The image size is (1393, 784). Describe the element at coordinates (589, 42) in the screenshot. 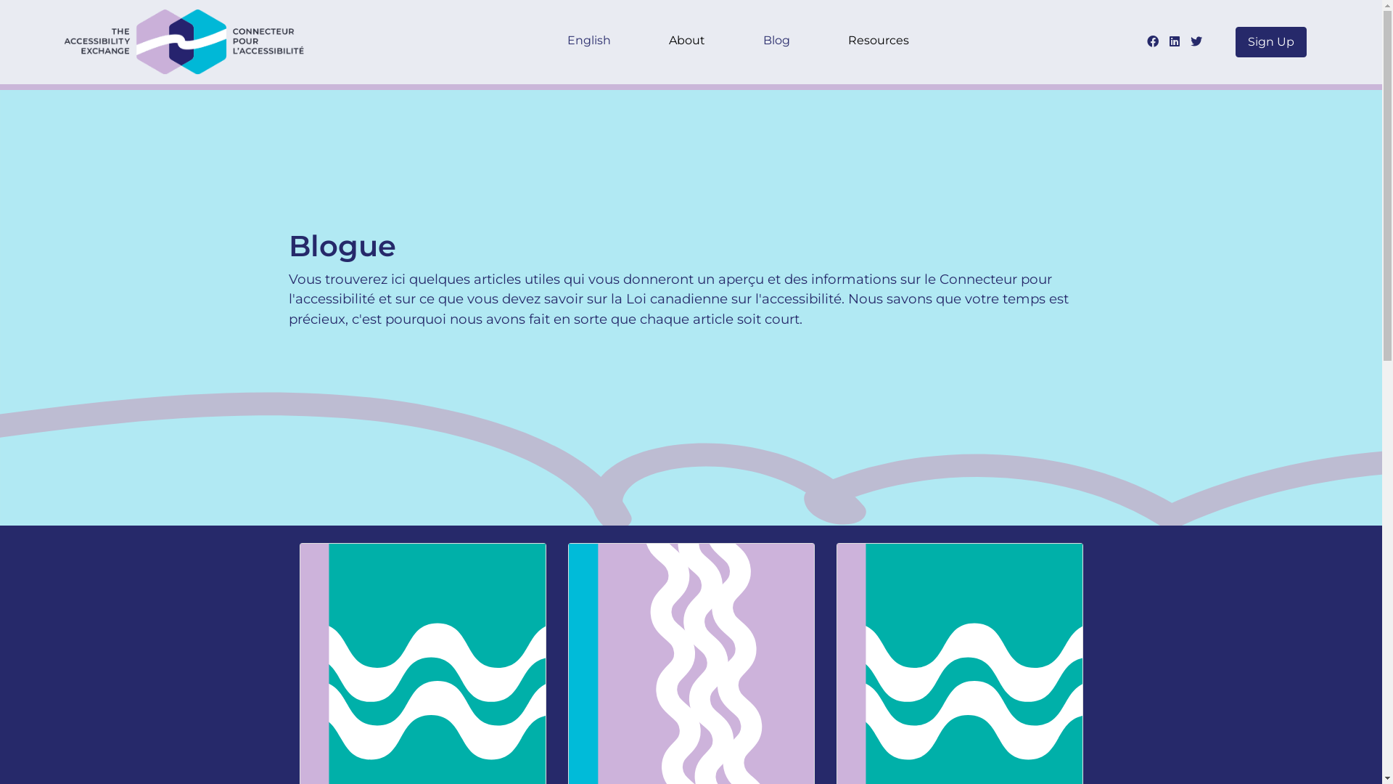

I see `English` at that location.